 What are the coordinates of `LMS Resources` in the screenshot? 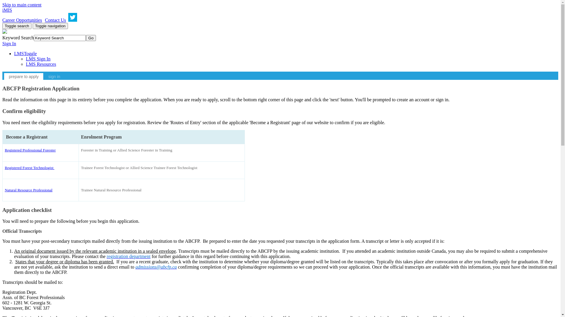 It's located at (41, 64).